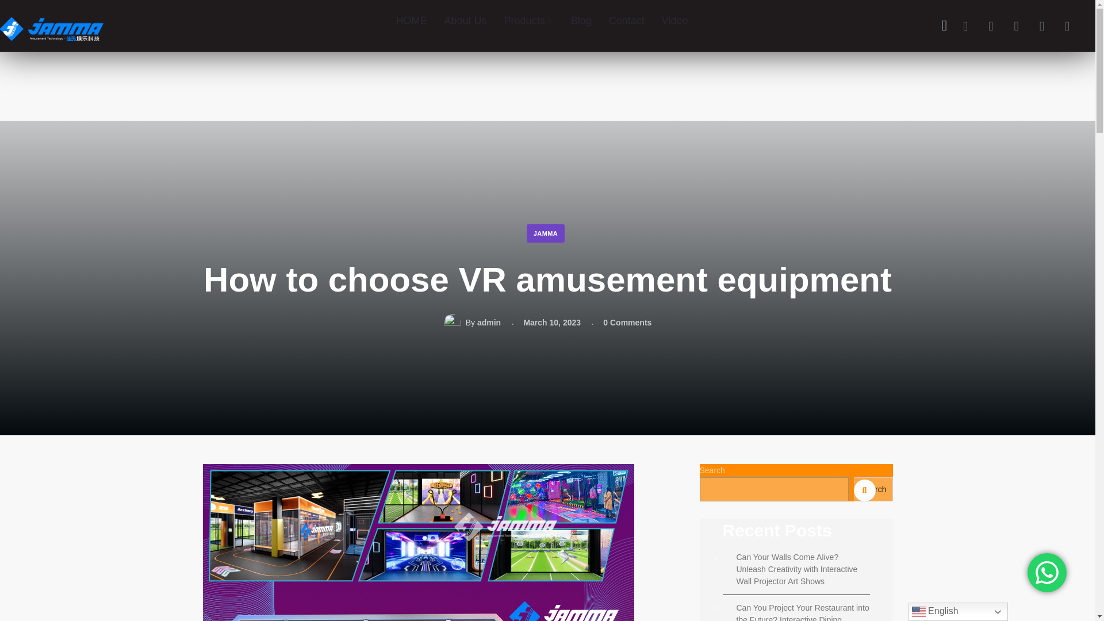  I want to click on admin, so click(489, 322).